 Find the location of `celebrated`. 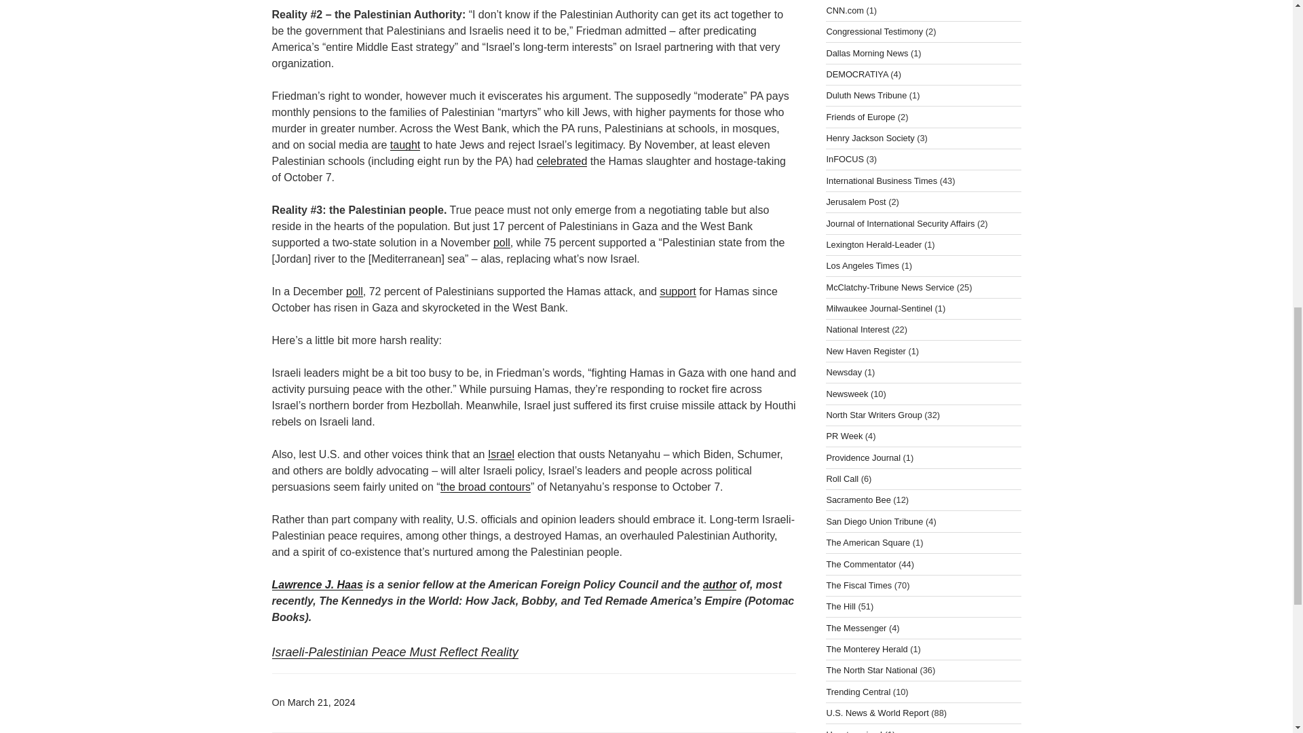

celebrated is located at coordinates (562, 161).